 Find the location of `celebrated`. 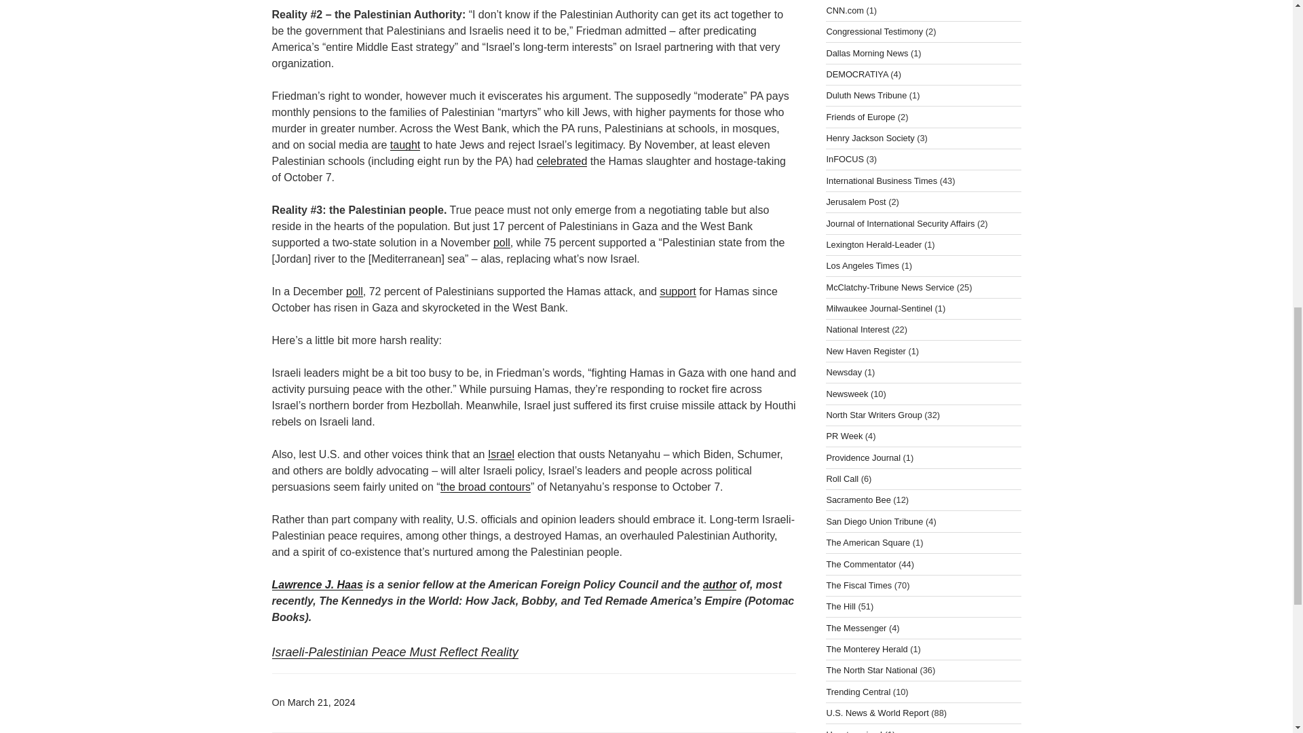

celebrated is located at coordinates (562, 161).